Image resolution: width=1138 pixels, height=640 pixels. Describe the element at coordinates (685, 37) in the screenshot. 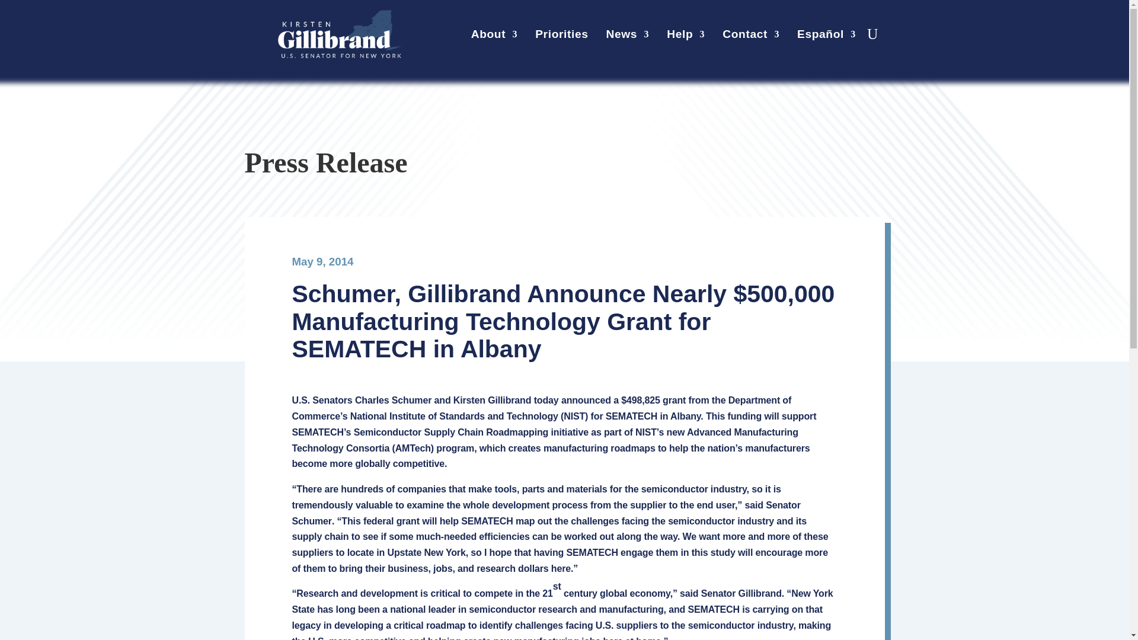

I see `Help` at that location.